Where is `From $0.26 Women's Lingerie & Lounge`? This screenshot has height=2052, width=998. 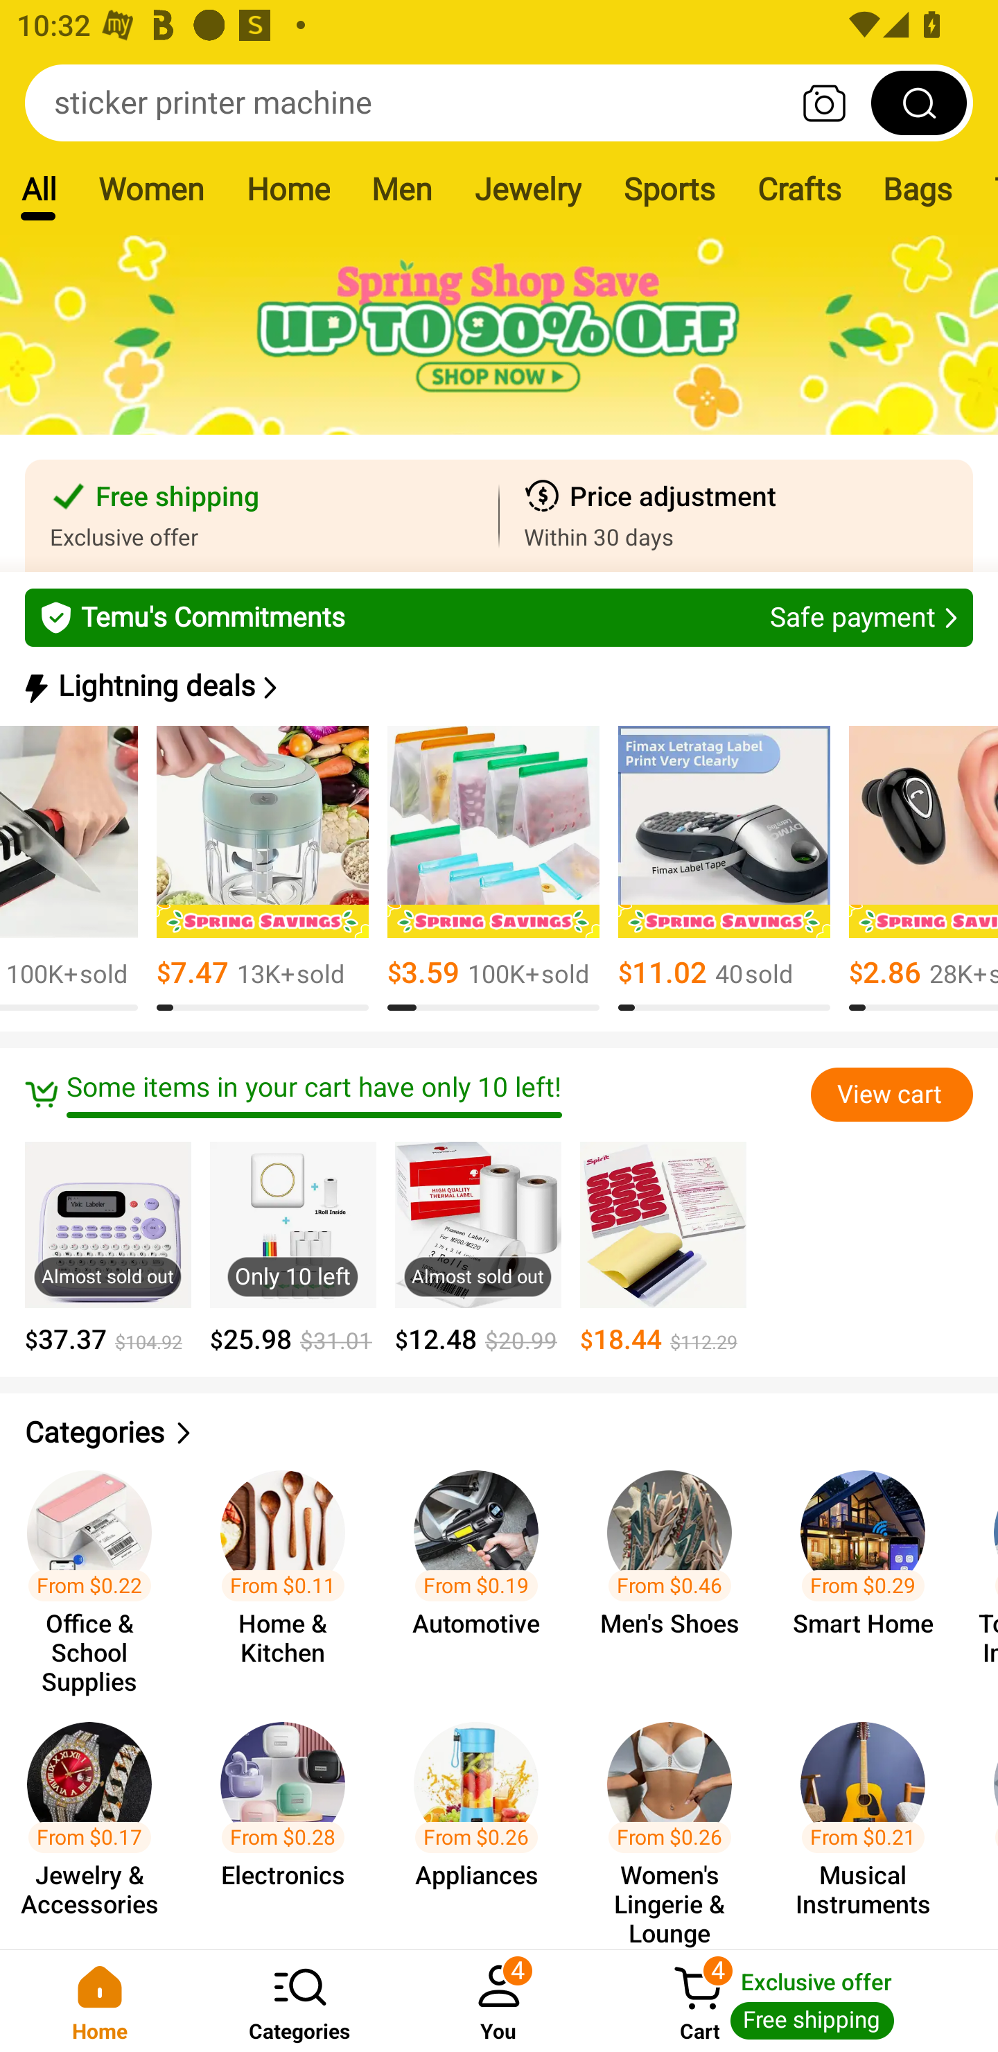
From $0.26 Women's Lingerie & Lounge is located at coordinates (676, 1823).